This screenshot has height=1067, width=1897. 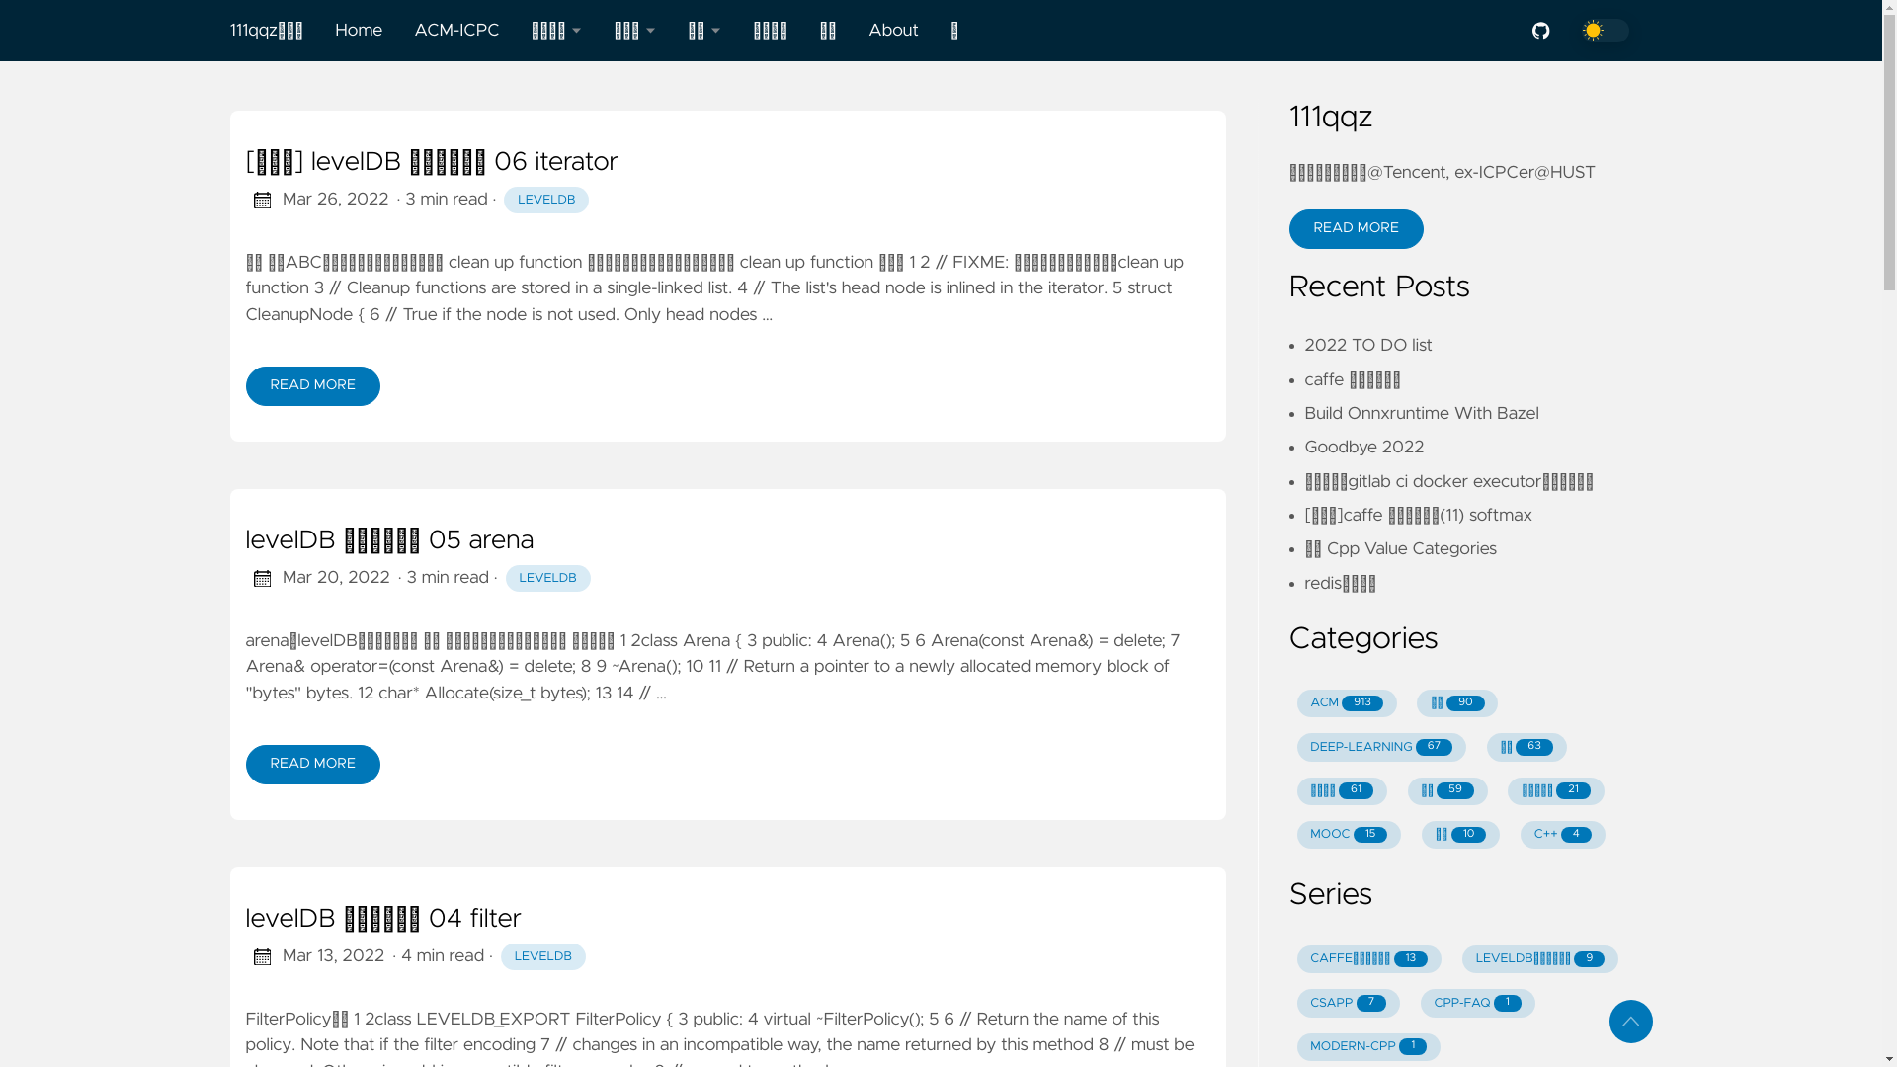 What do you see at coordinates (456, 31) in the screenshot?
I see `ACM-ICPC` at bounding box center [456, 31].